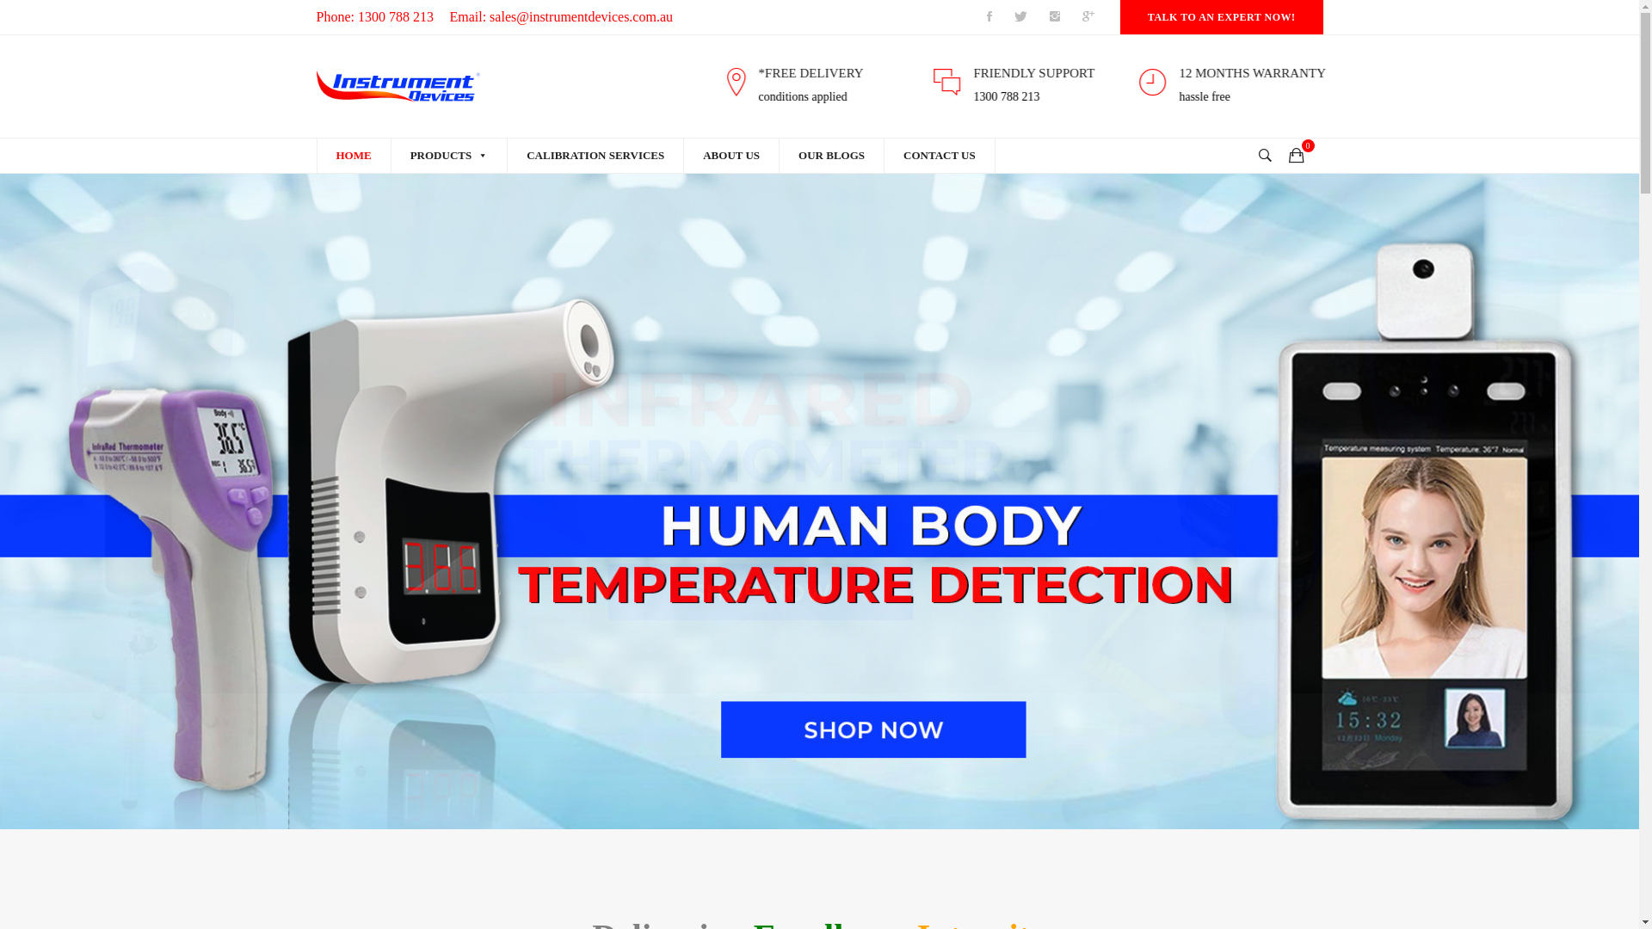  What do you see at coordinates (595, 156) in the screenshot?
I see `CALIBRATION SERVICES` at bounding box center [595, 156].